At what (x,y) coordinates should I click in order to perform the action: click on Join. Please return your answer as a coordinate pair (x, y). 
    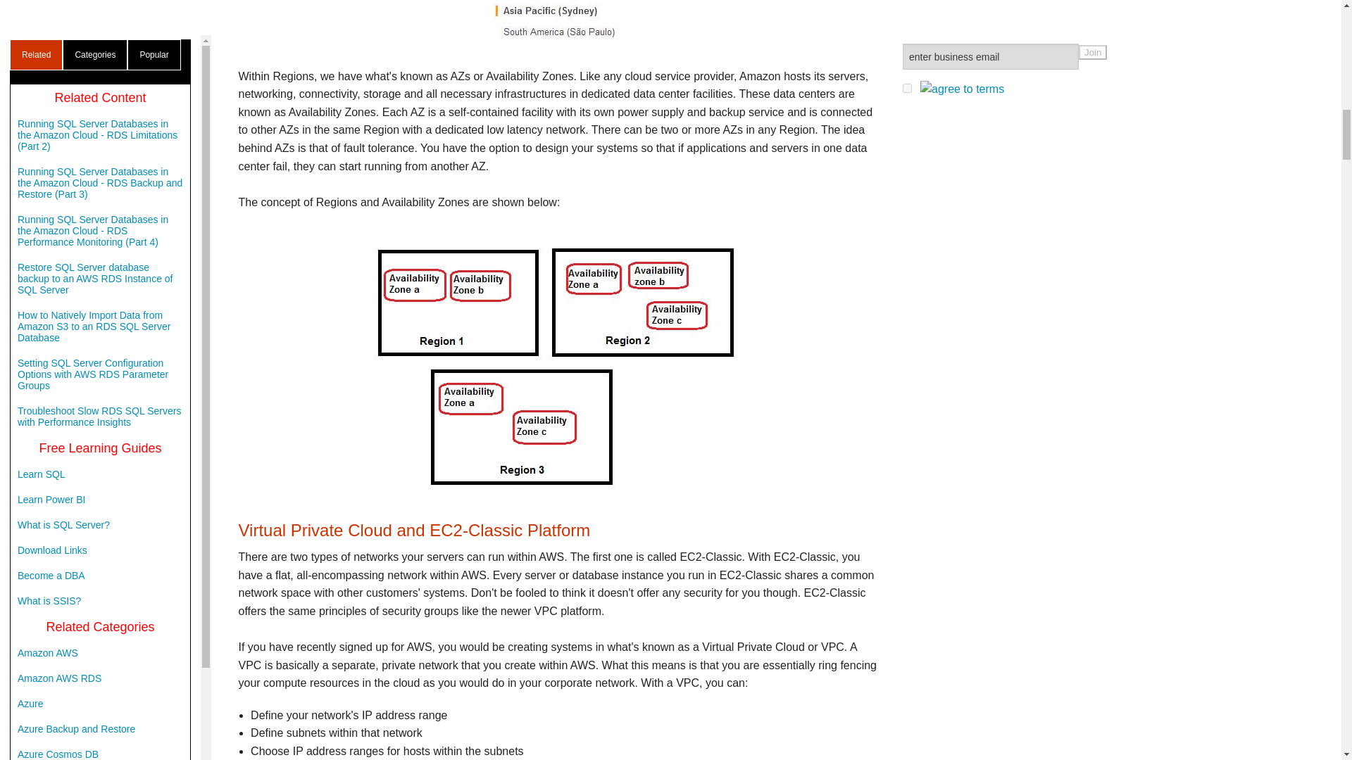
    Looking at the image, I should click on (1093, 52).